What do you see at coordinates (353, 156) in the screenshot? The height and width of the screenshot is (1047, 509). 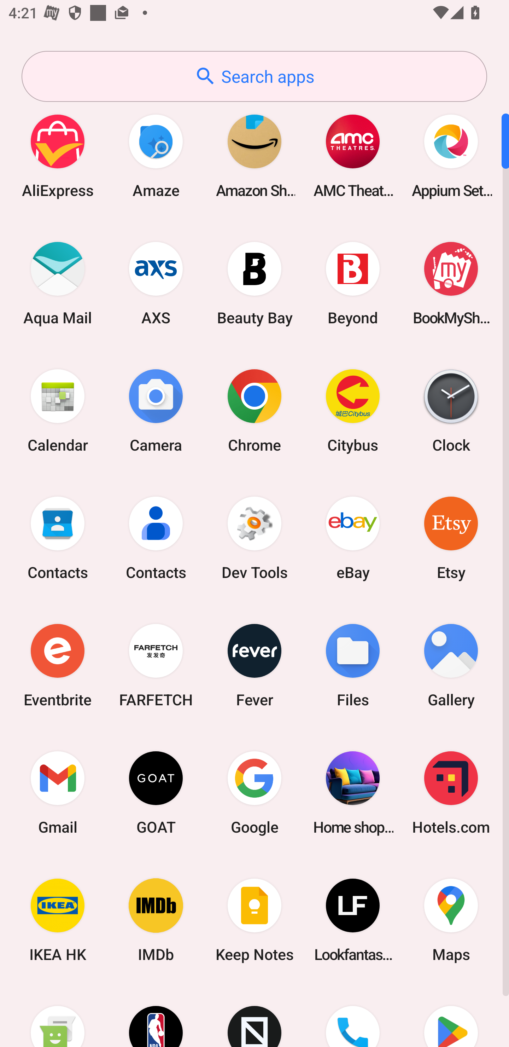 I see `AMC Theatres` at bounding box center [353, 156].